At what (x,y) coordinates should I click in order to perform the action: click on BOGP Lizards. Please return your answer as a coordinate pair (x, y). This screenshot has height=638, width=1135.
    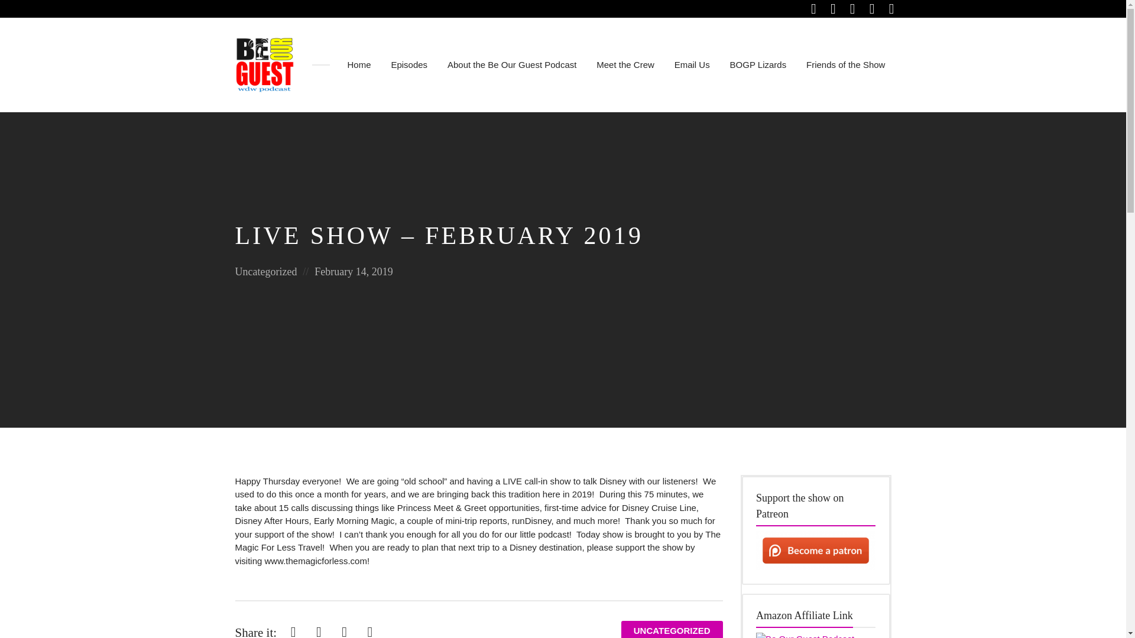
    Looking at the image, I should click on (758, 65).